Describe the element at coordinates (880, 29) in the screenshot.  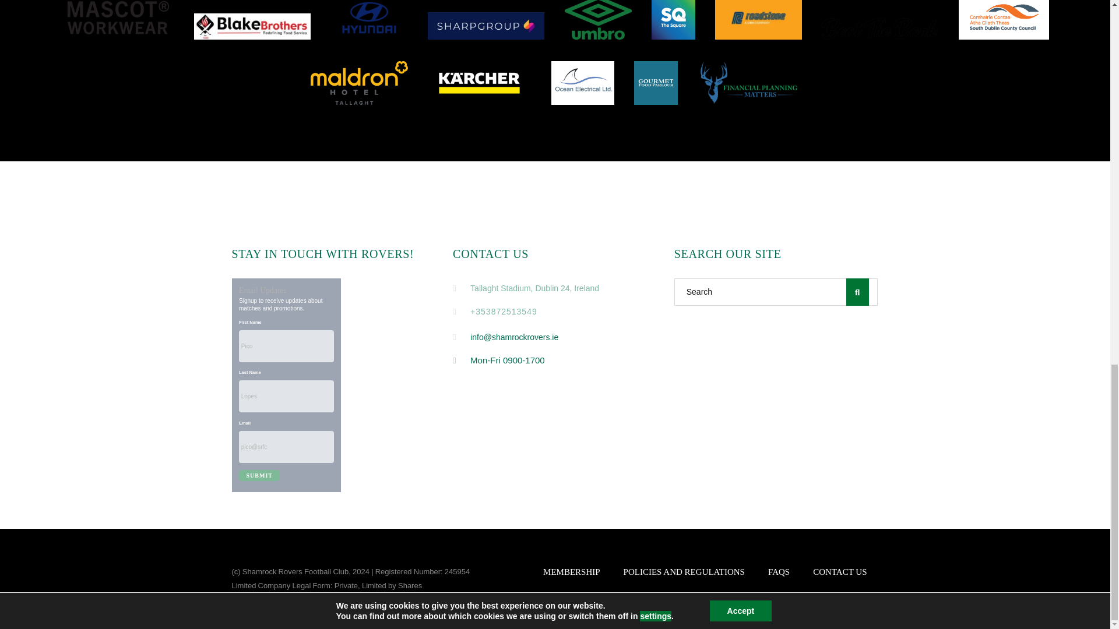
I see `Beat the Bank` at that location.